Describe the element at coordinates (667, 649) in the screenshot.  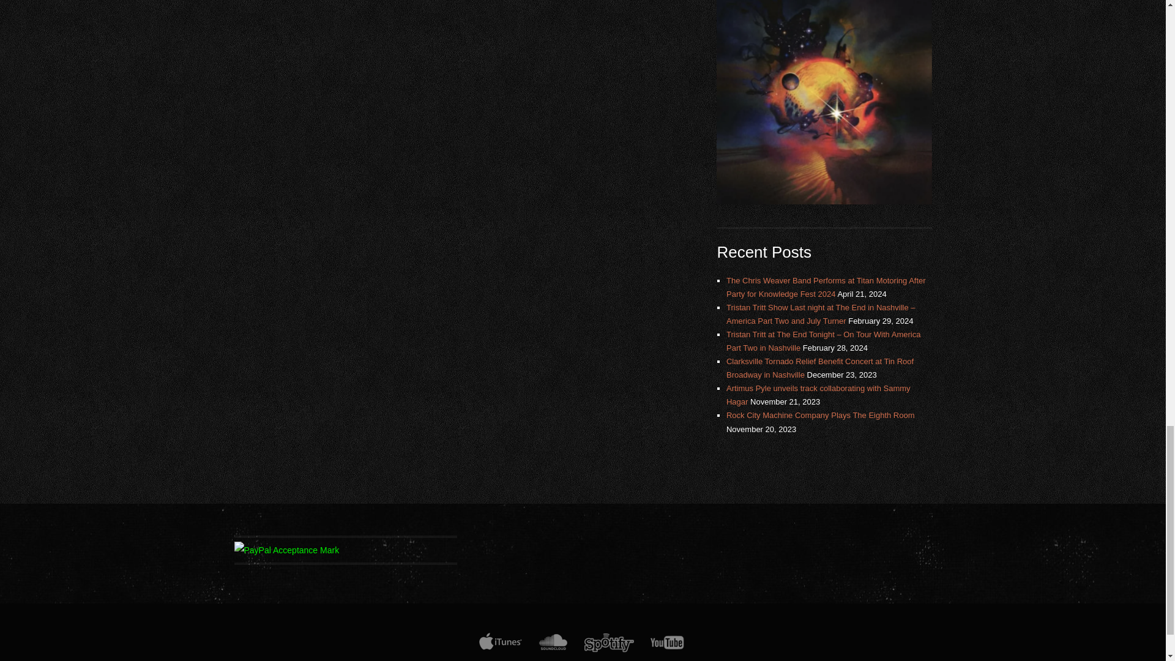
I see `Youtube` at that location.